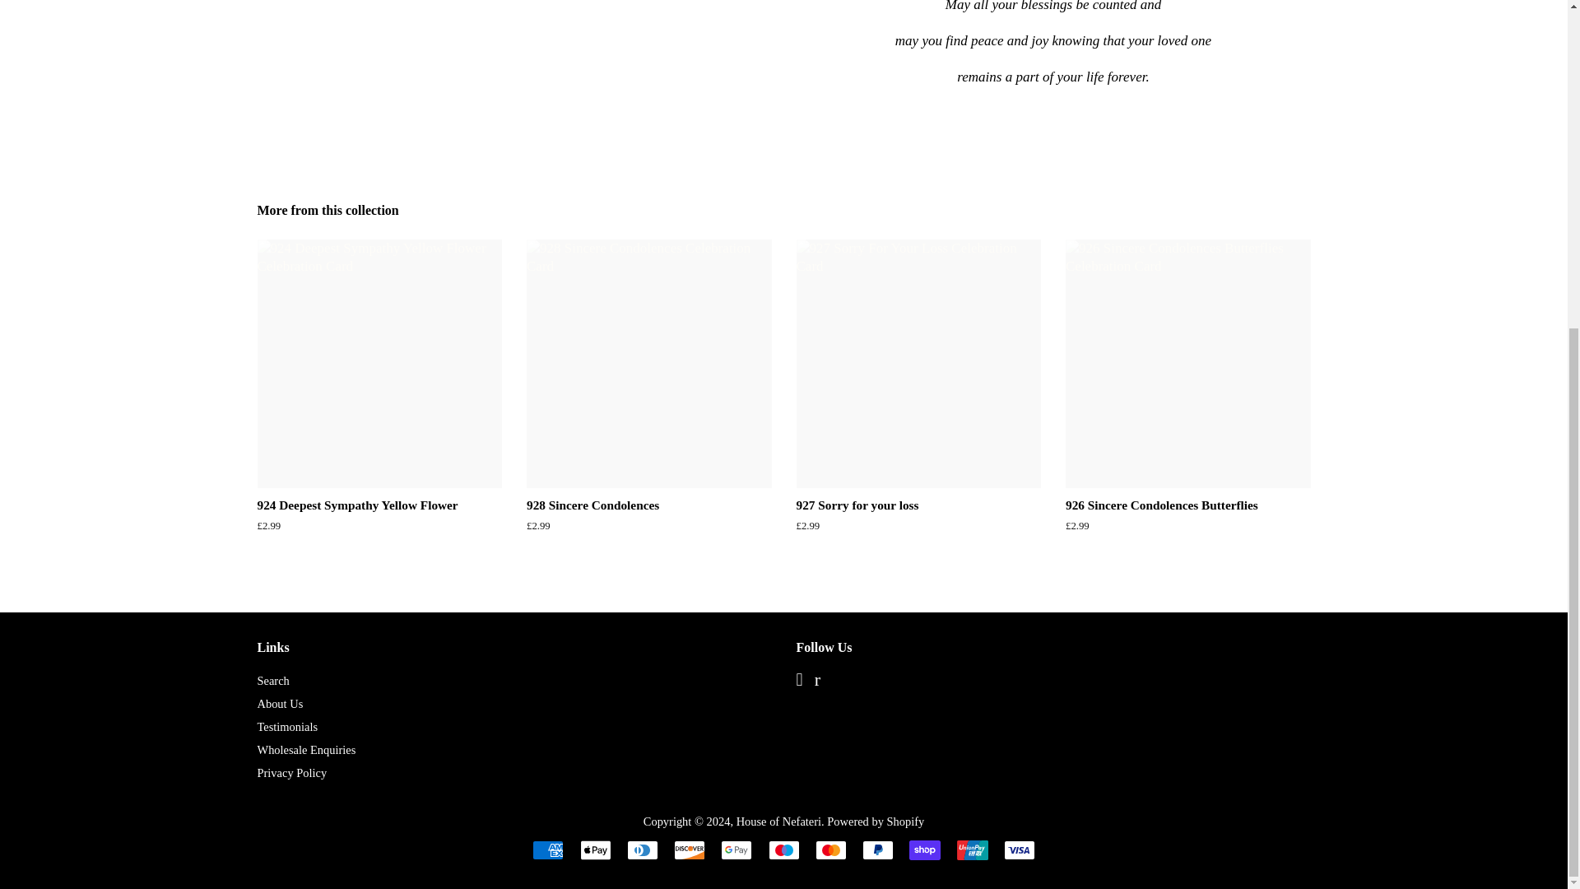  What do you see at coordinates (736, 849) in the screenshot?
I see `Google Pay` at bounding box center [736, 849].